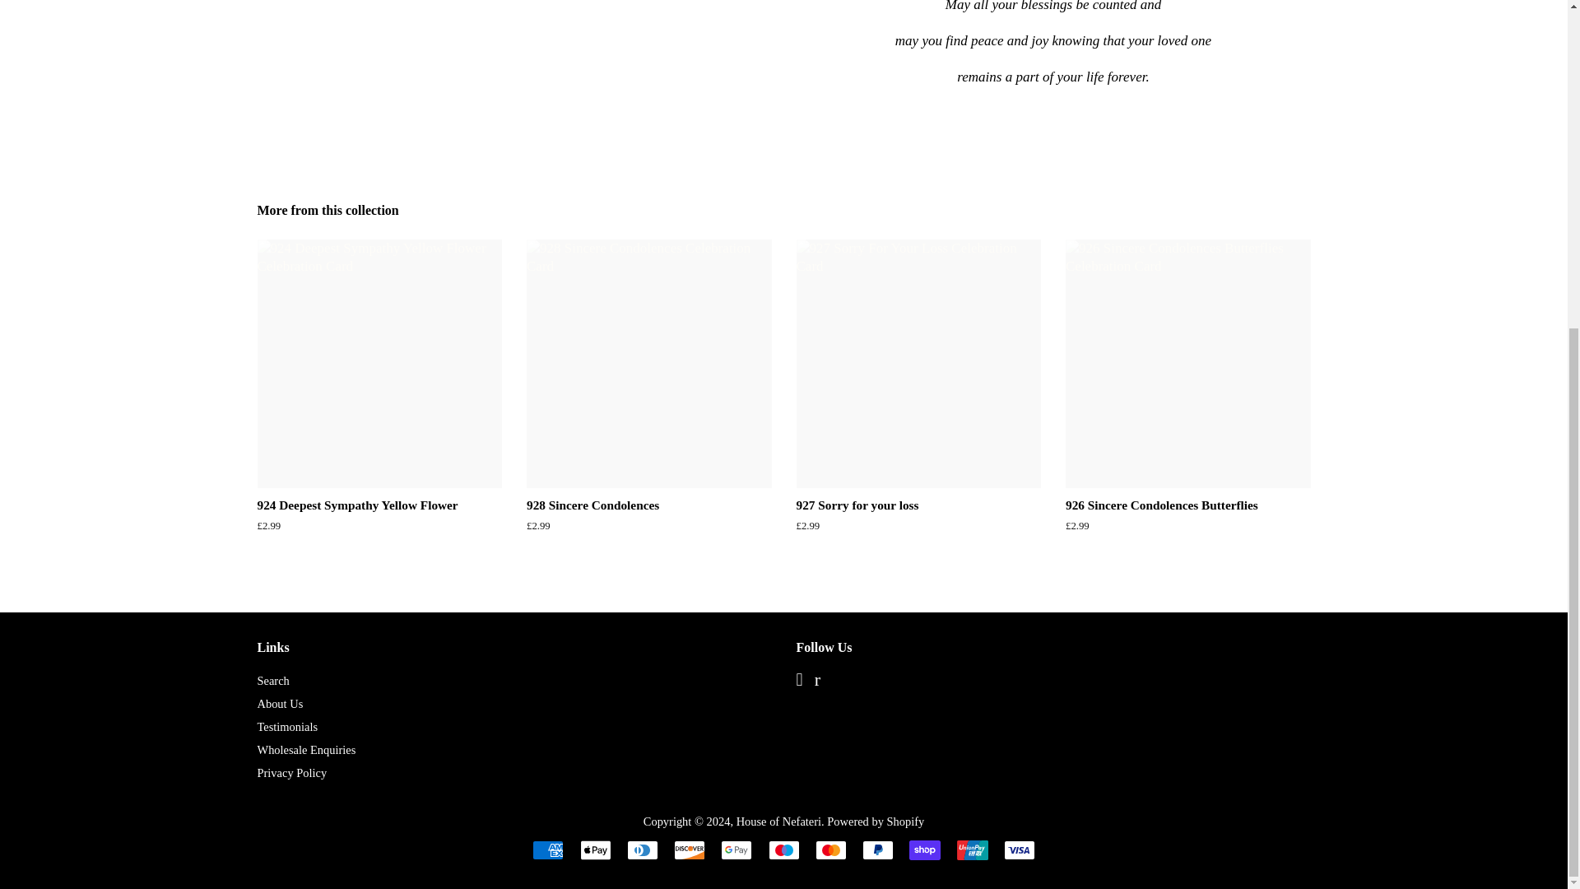  What do you see at coordinates (736, 849) in the screenshot?
I see `Google Pay` at bounding box center [736, 849].